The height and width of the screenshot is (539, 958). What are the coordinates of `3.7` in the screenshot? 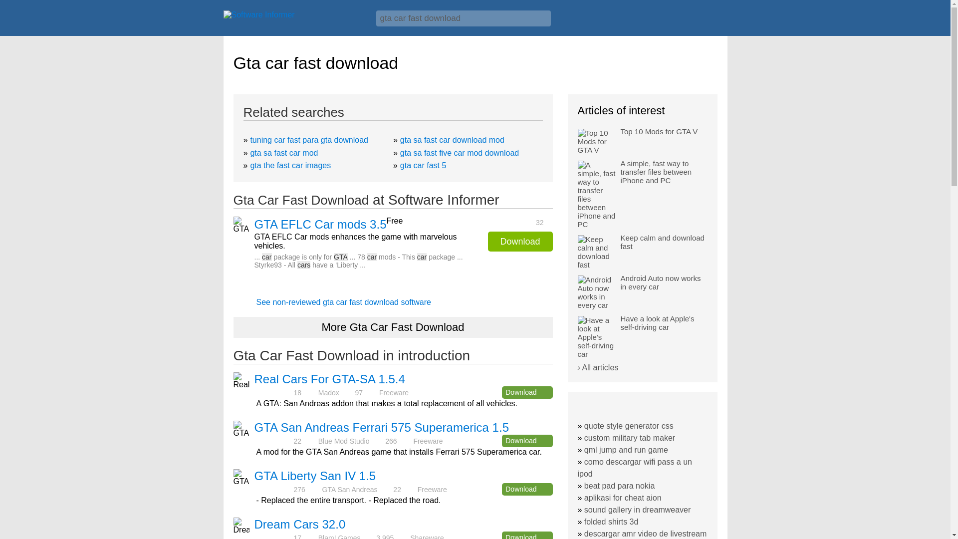 It's located at (273, 537).